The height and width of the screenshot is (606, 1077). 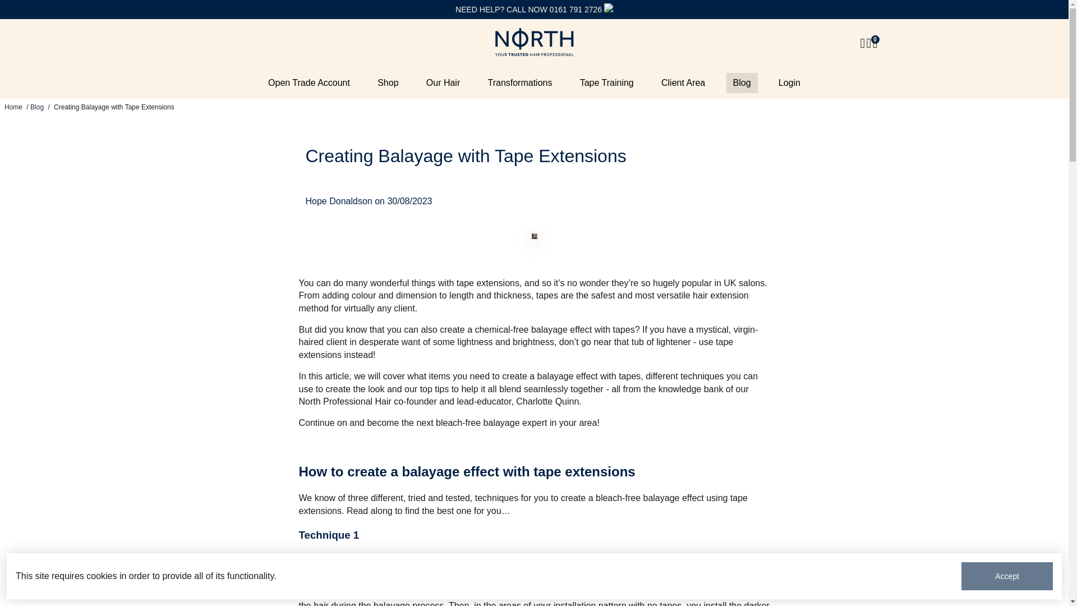 I want to click on Open Trade Account, so click(x=309, y=83).